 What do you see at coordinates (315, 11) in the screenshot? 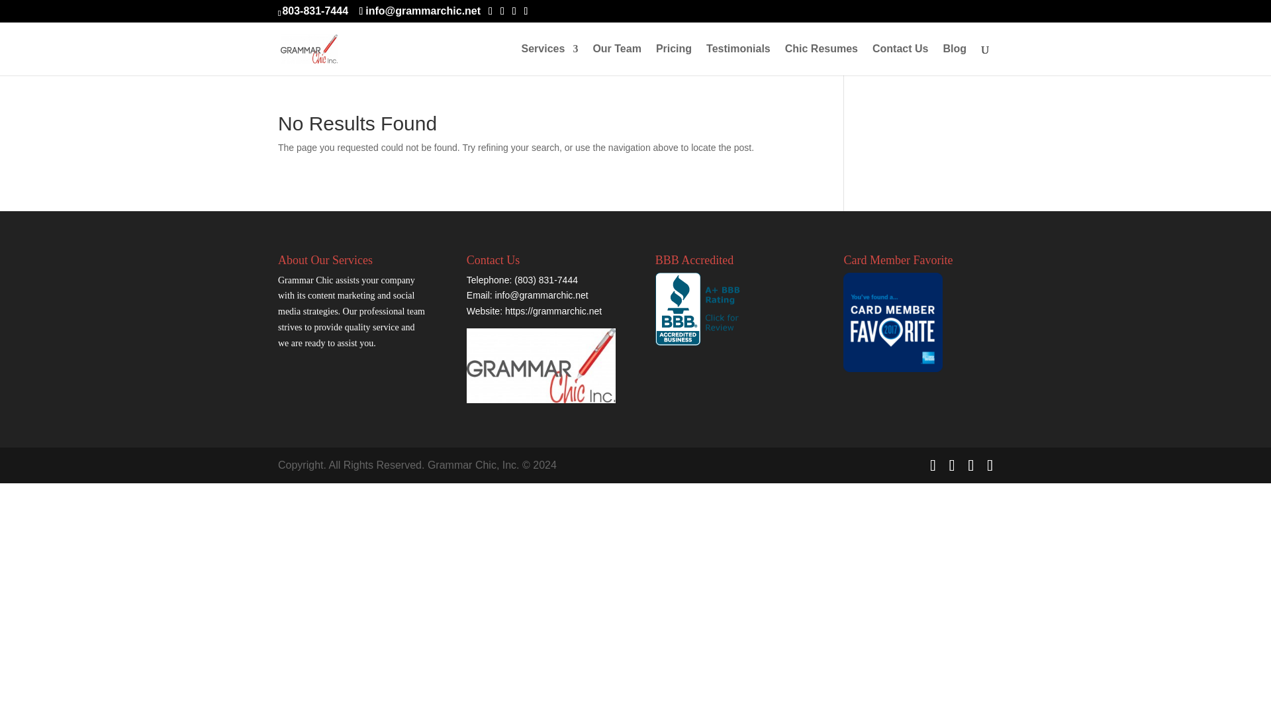
I see `803-831-7444` at bounding box center [315, 11].